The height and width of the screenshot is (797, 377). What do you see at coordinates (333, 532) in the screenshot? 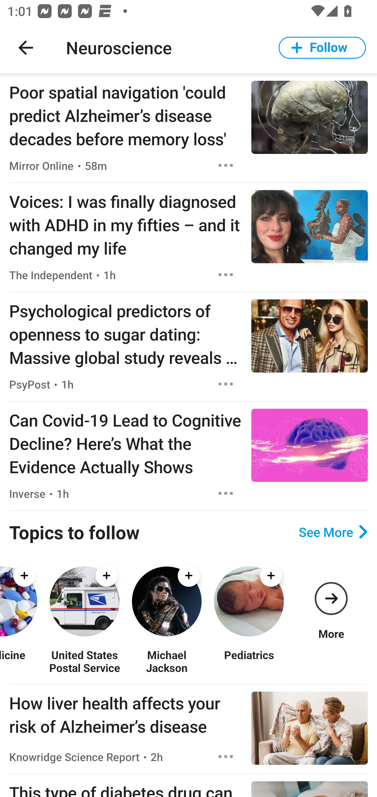
I see `See More` at bounding box center [333, 532].